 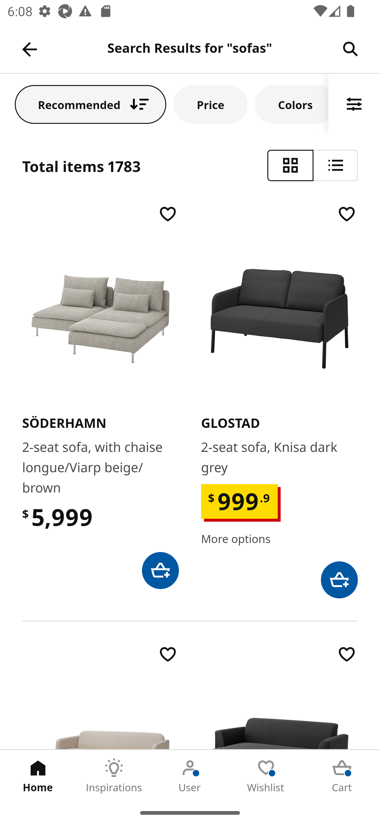 What do you see at coordinates (38, 776) in the screenshot?
I see `Home
Tab 1 of 5` at bounding box center [38, 776].